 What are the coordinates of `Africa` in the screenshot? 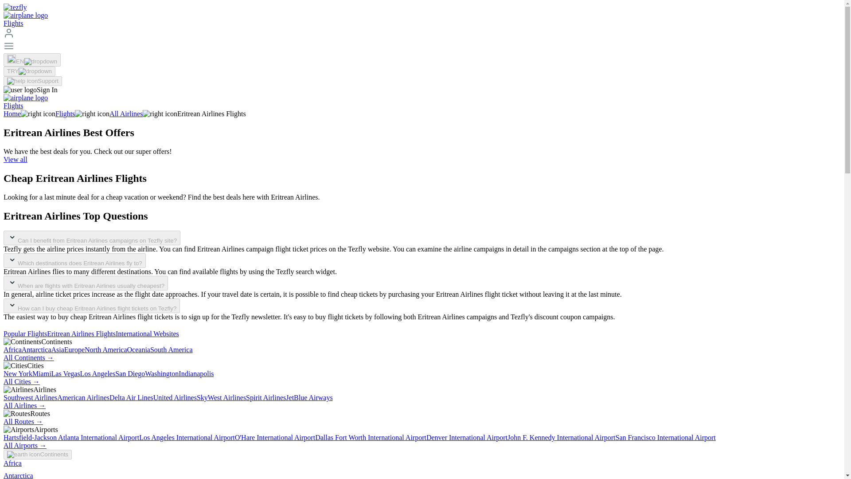 It's located at (12, 349).